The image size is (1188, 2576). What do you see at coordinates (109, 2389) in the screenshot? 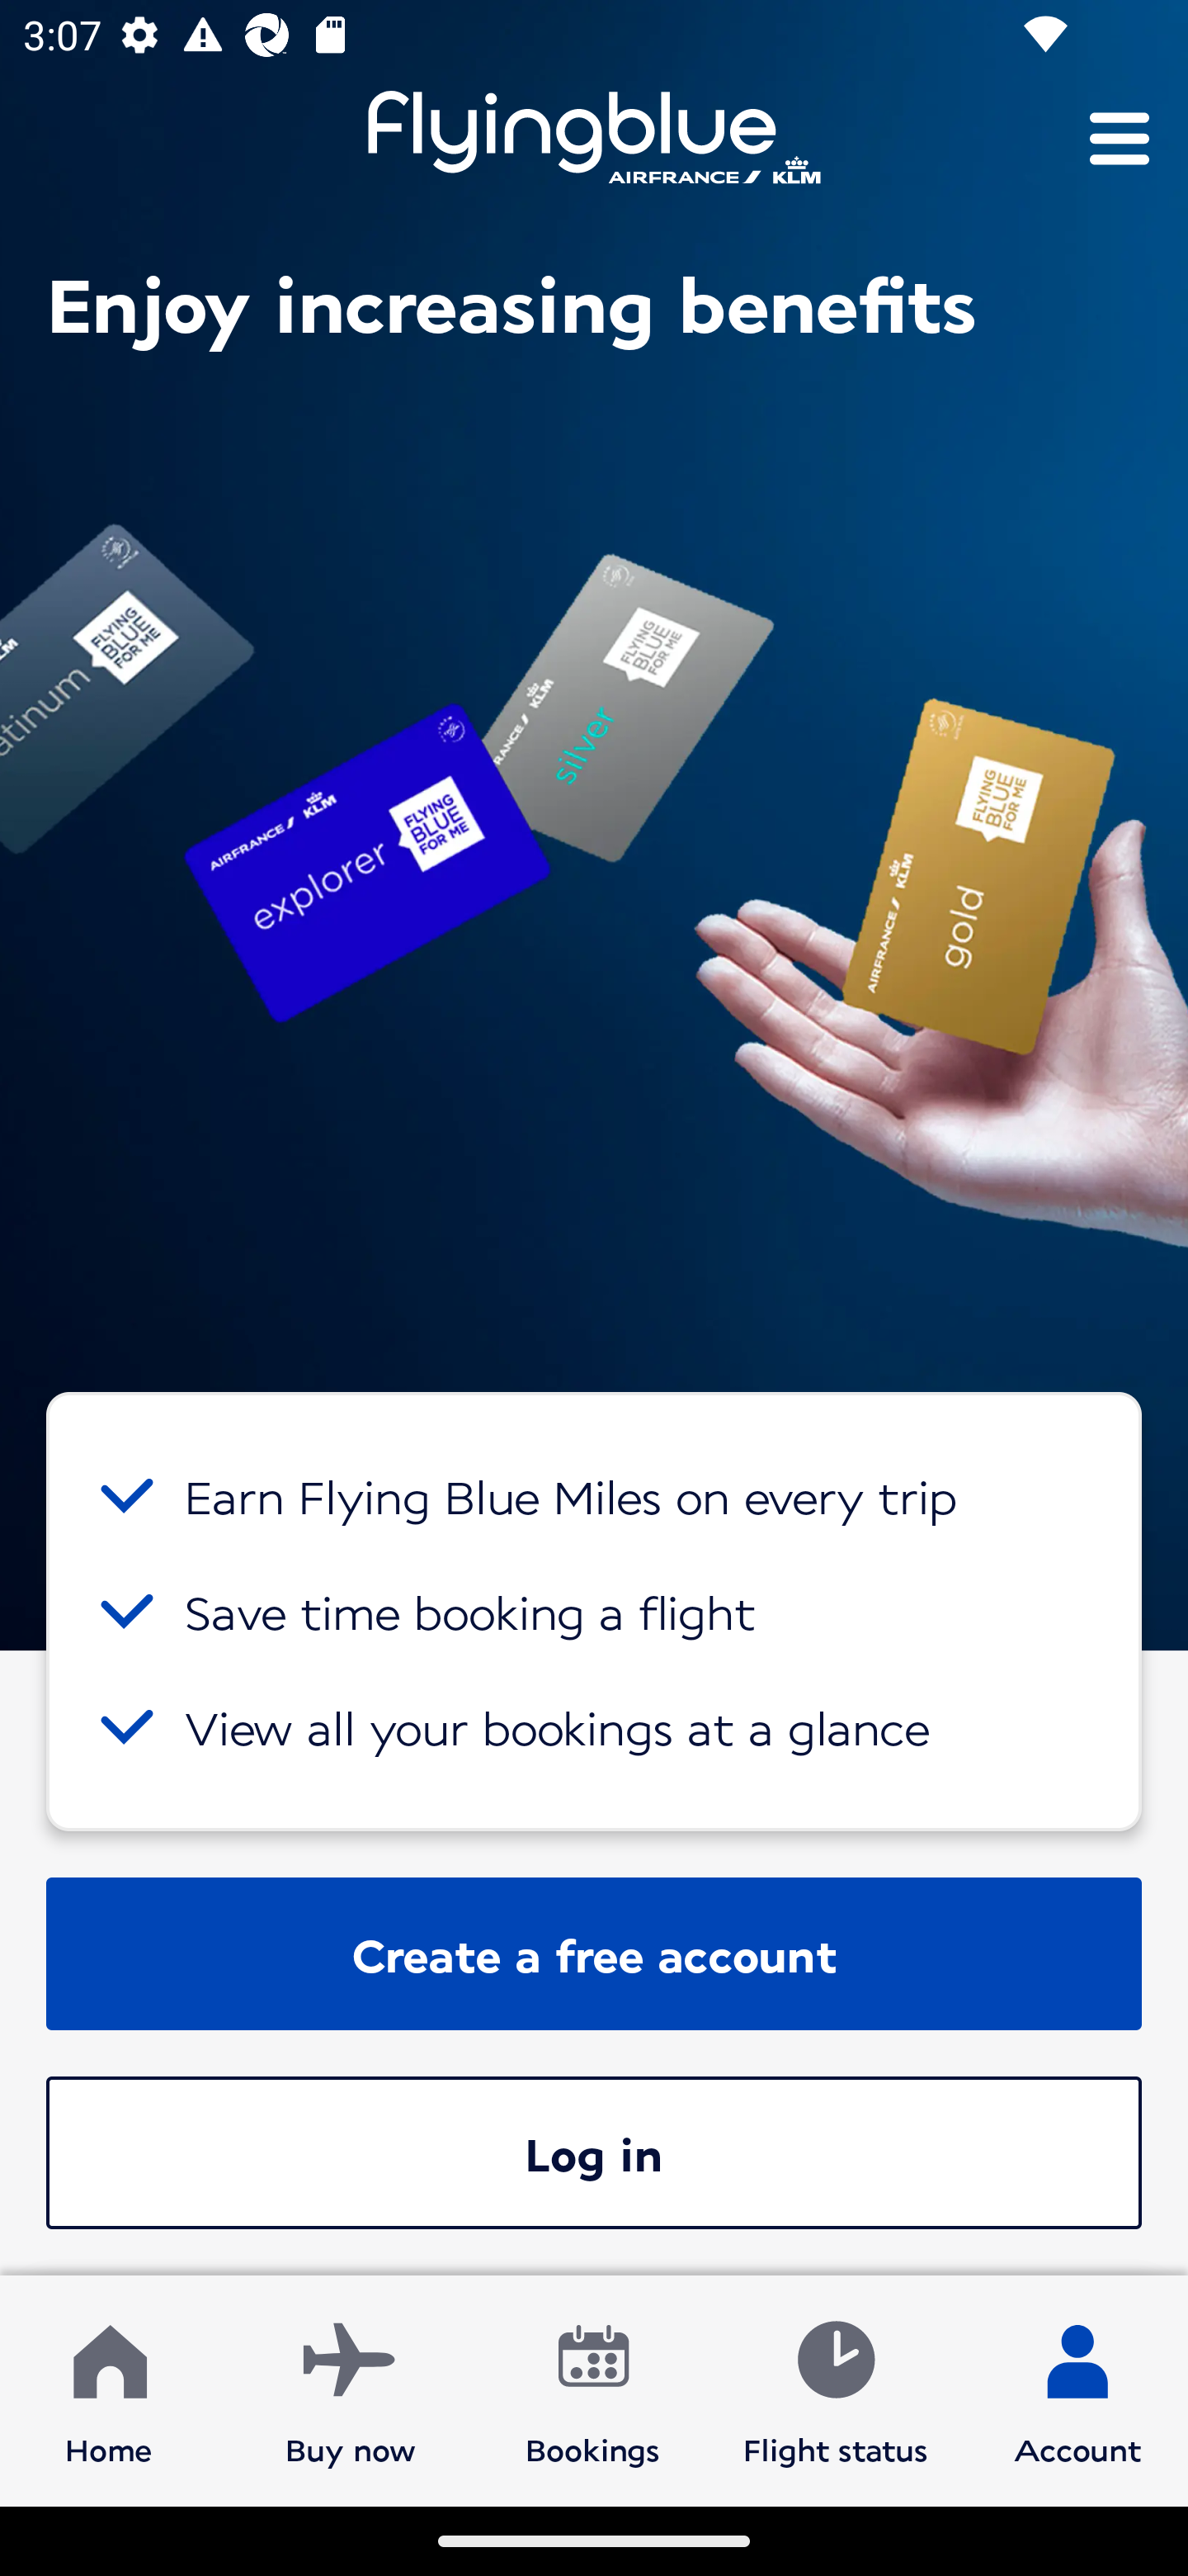
I see `Home` at bounding box center [109, 2389].